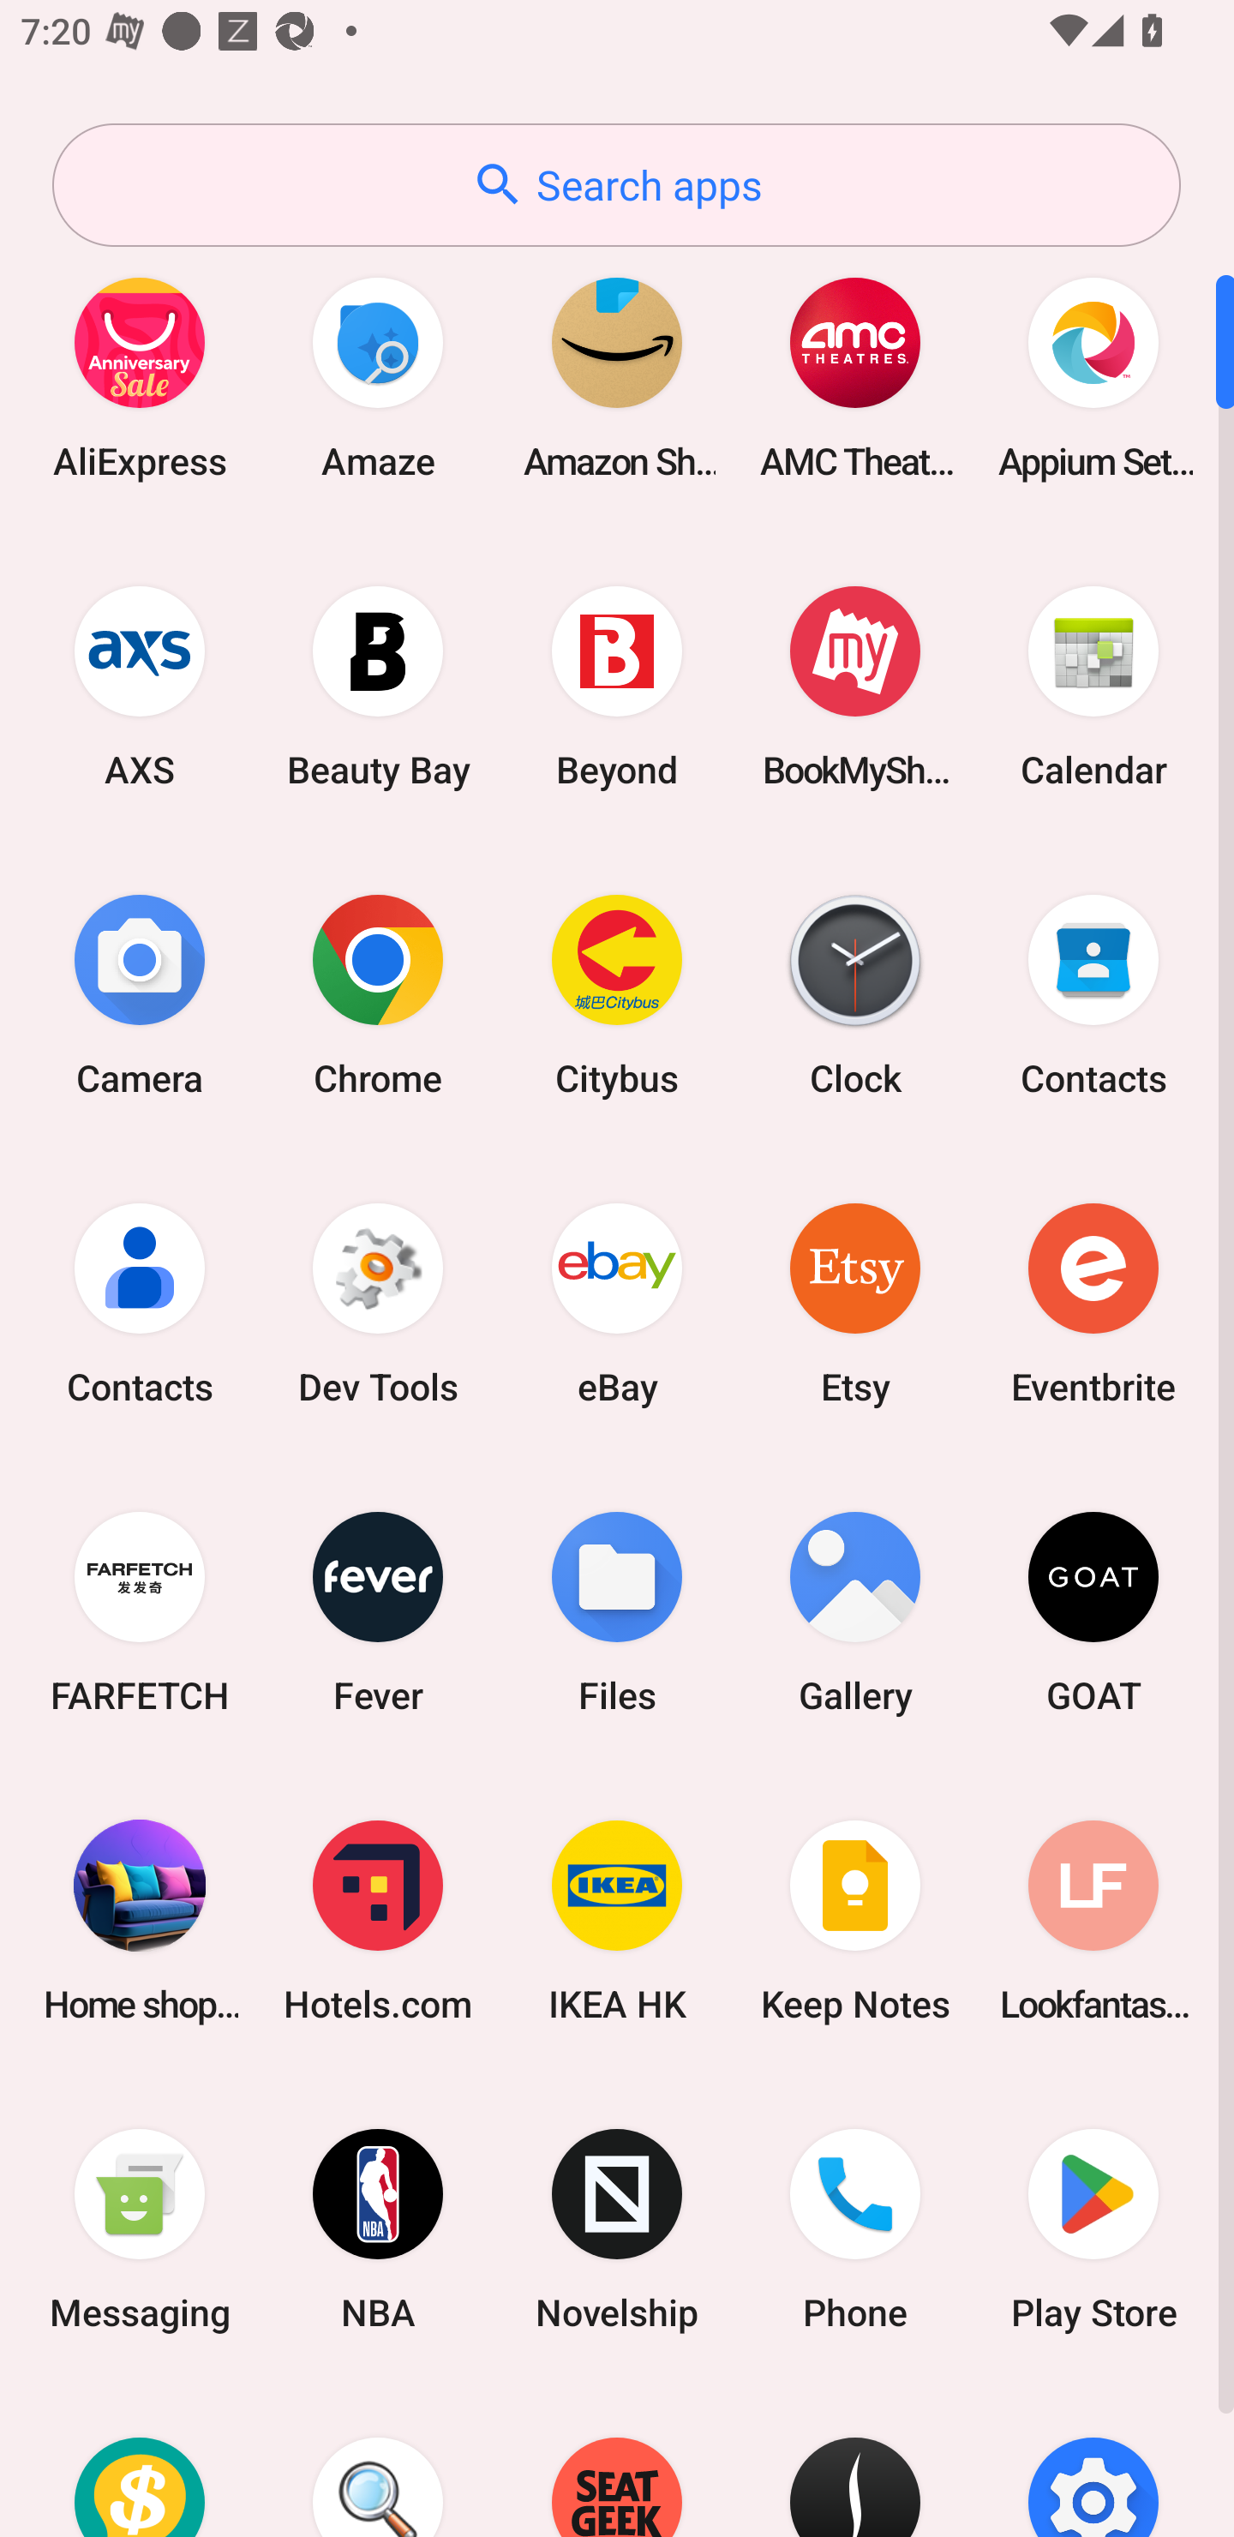 The height and width of the screenshot is (2537, 1234). What do you see at coordinates (378, 2230) in the screenshot?
I see `NBA` at bounding box center [378, 2230].